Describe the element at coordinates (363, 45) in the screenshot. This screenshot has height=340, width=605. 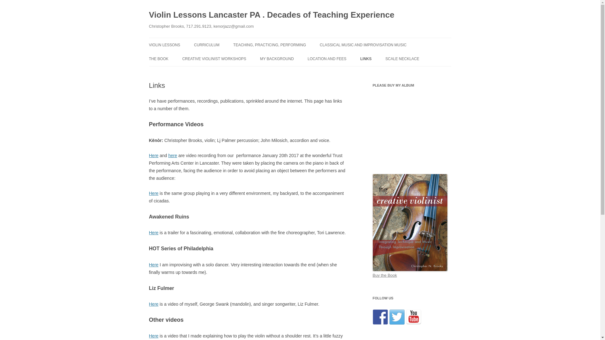
I see `CLASSICAL MUSIC AND IMPROVISATION MUSIC` at that location.